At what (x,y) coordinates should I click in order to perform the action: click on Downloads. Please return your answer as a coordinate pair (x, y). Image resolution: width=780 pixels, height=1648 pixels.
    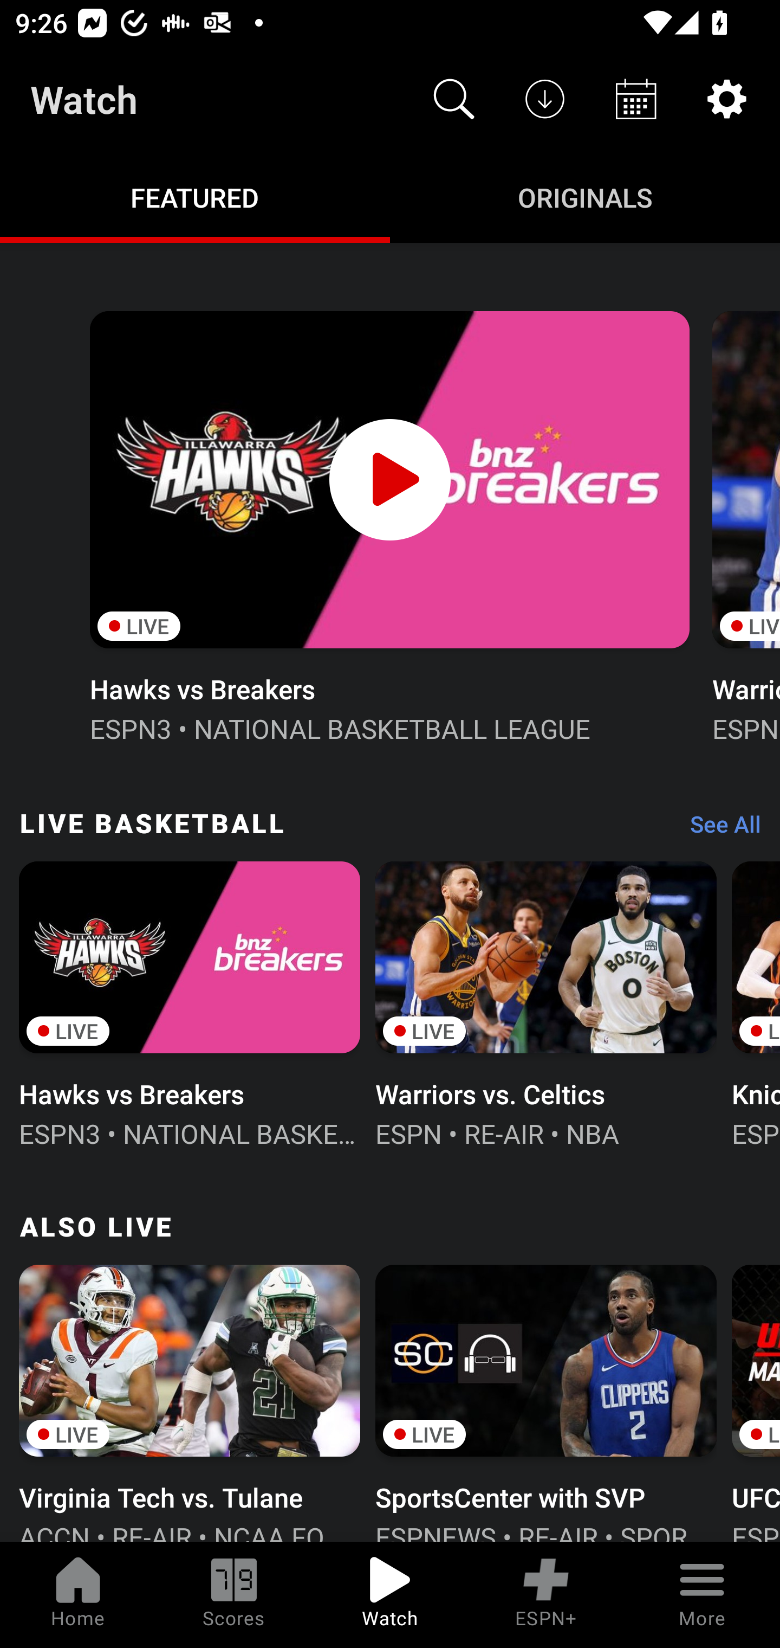
    Looking at the image, I should click on (545, 99).